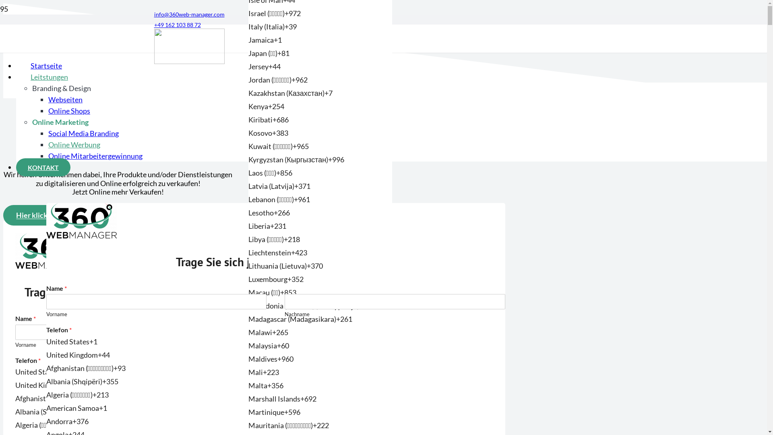 The image size is (773, 435). What do you see at coordinates (69, 111) in the screenshot?
I see `Online Shops` at bounding box center [69, 111].